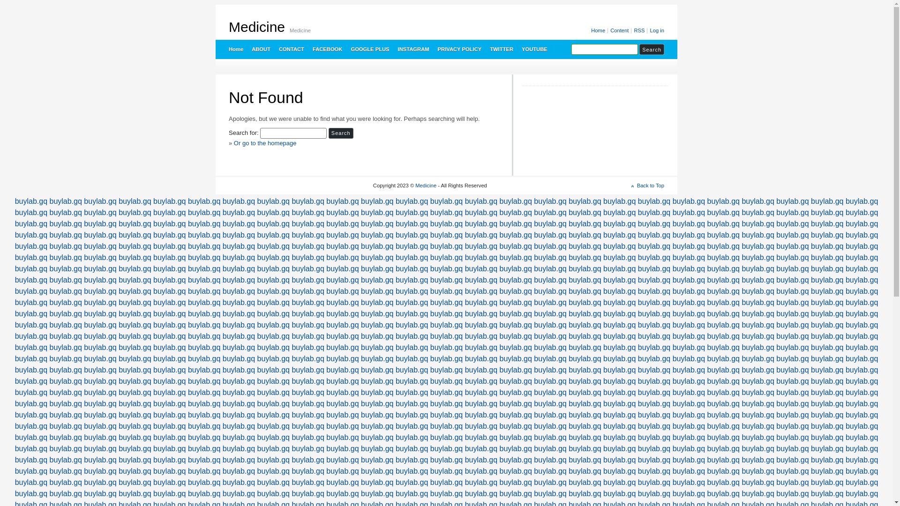 This screenshot has height=506, width=900. What do you see at coordinates (550, 393) in the screenshot?
I see `buylab.gq` at bounding box center [550, 393].